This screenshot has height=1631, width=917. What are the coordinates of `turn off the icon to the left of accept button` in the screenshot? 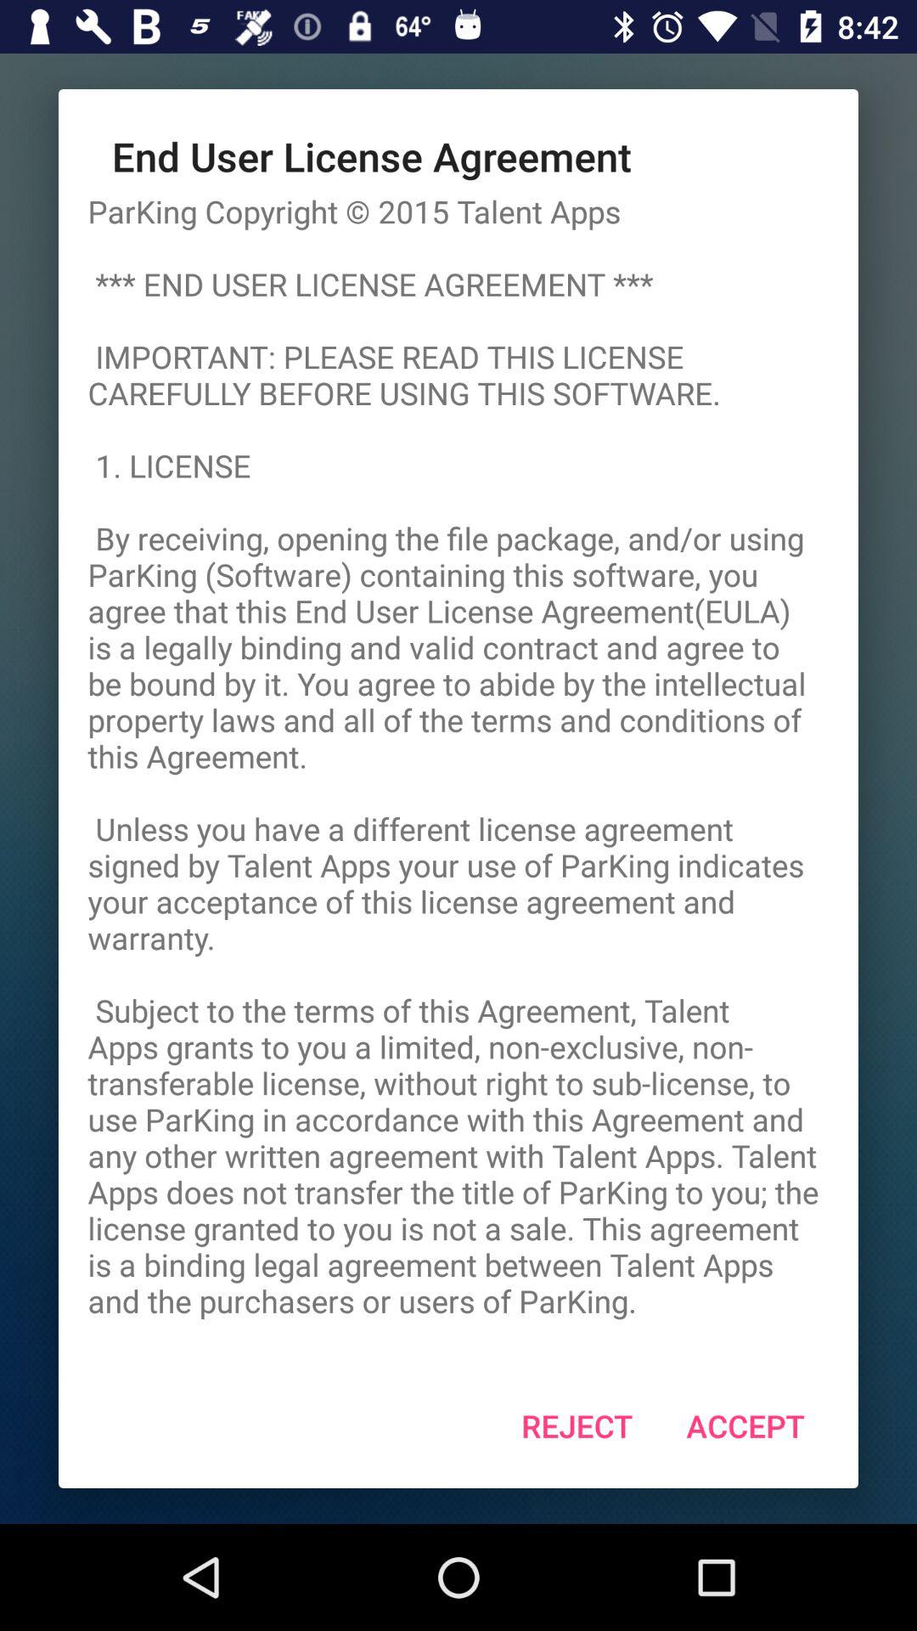 It's located at (577, 1425).